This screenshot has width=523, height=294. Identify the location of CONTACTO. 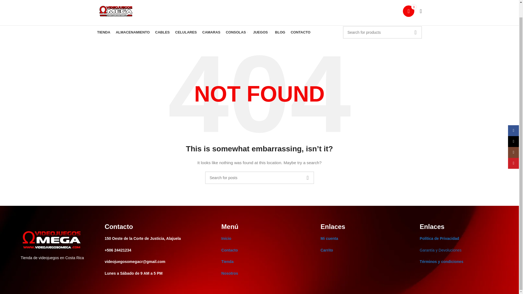
(300, 32).